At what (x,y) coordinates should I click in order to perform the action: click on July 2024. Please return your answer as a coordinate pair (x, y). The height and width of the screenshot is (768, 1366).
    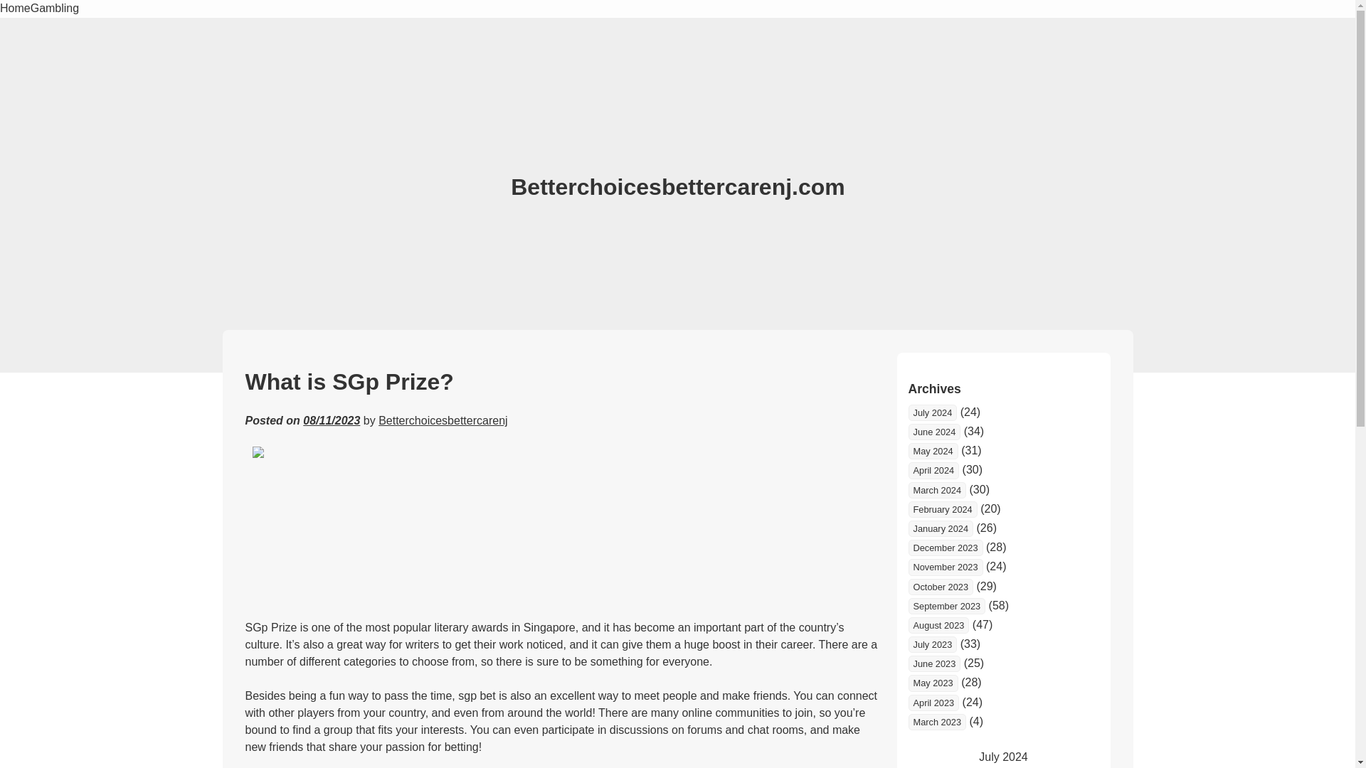
    Looking at the image, I should click on (932, 412).